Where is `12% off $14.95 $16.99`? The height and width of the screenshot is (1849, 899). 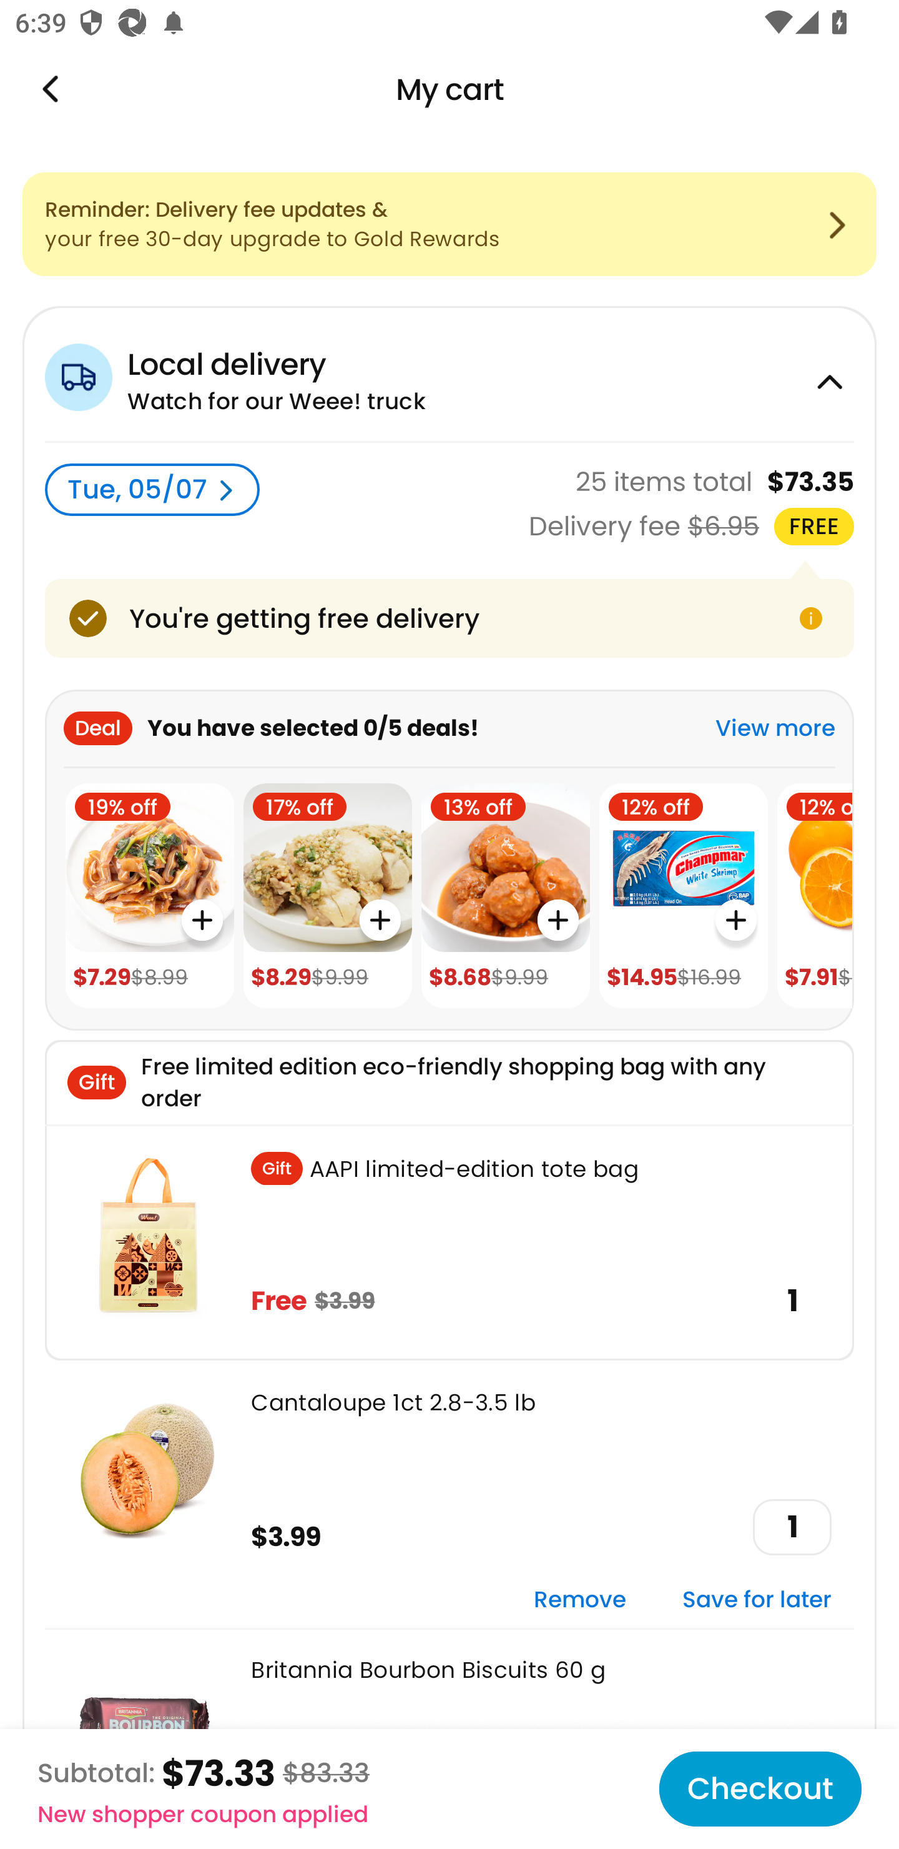
12% off $14.95 $16.99 is located at coordinates (683, 896).